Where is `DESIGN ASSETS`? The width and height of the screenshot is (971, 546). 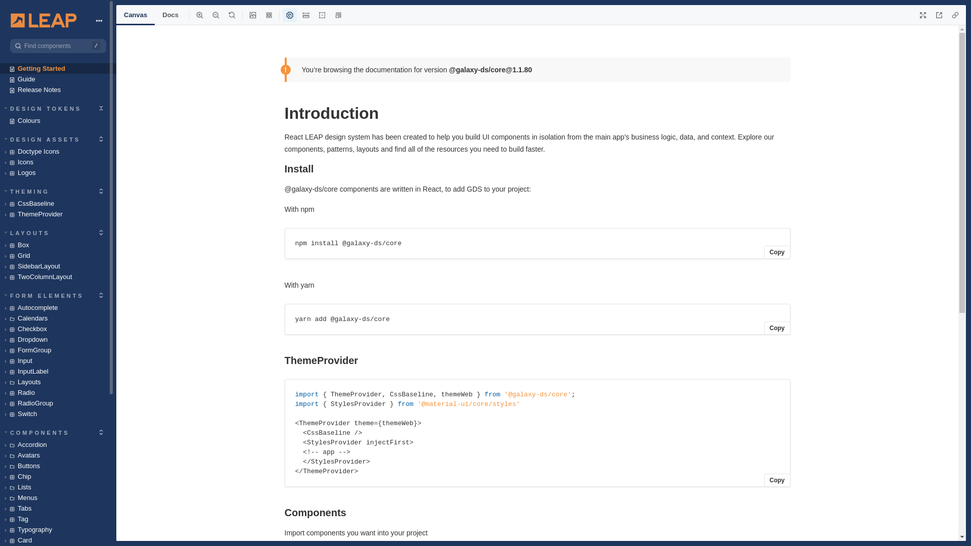
DESIGN ASSETS is located at coordinates (43, 139).